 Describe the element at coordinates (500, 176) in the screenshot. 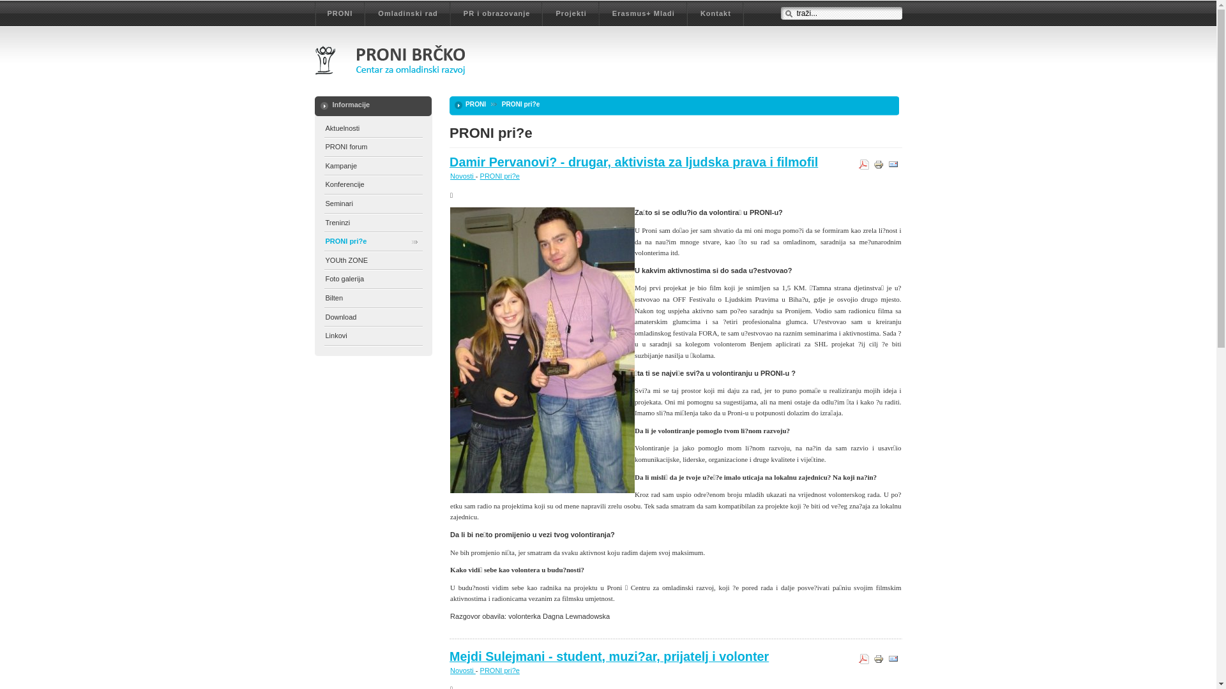

I see `PRONI pri?e` at that location.